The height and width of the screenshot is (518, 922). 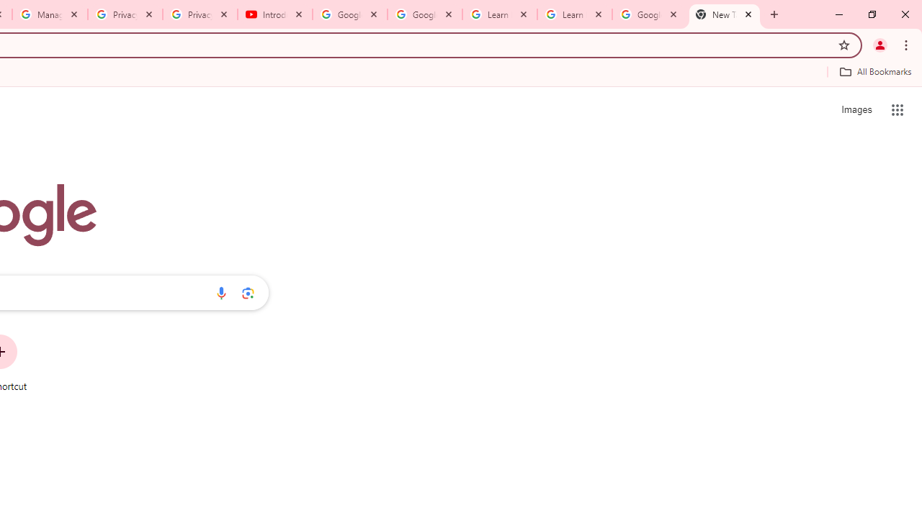 I want to click on Search for Images , so click(x=856, y=109).